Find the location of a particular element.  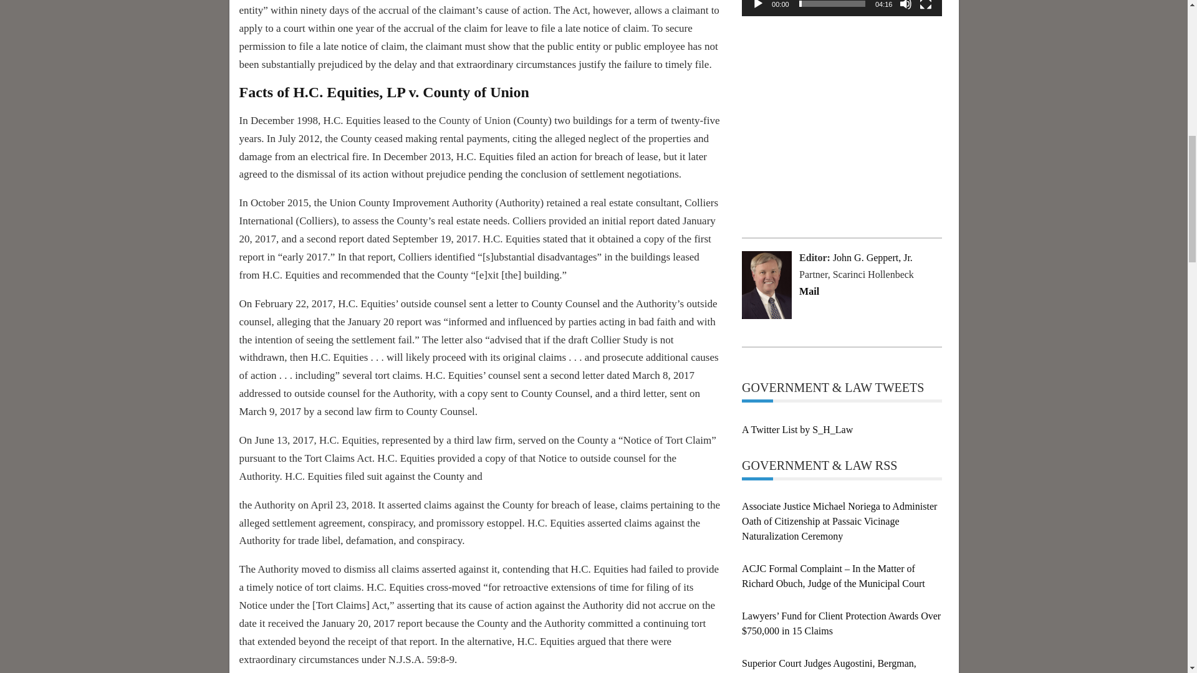

Executive Order 142and Graduation Concerns? is located at coordinates (835, 74).